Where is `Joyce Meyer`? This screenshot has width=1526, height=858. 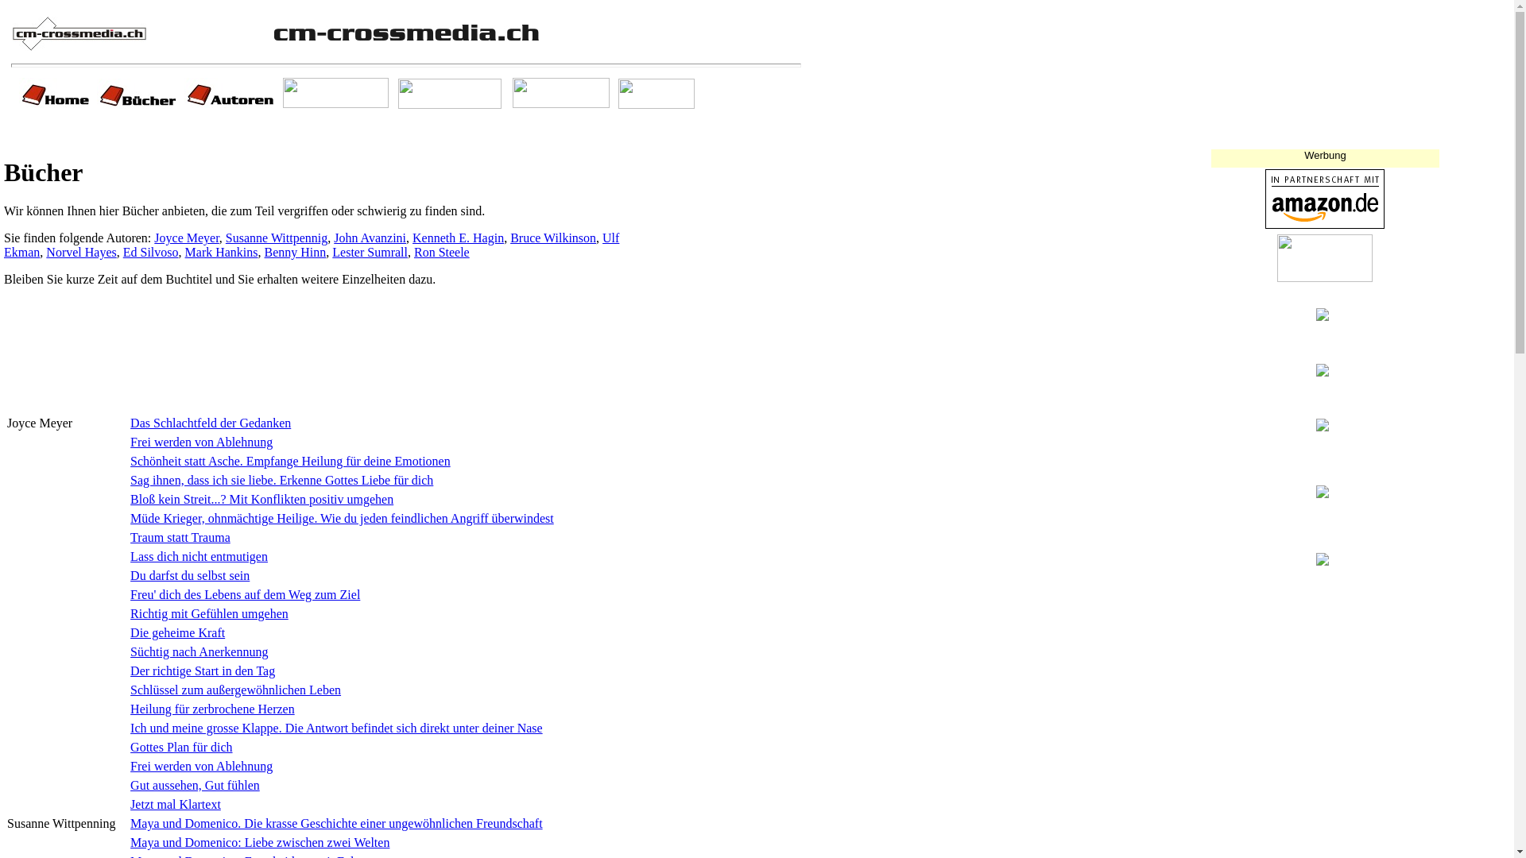 Joyce Meyer is located at coordinates (187, 238).